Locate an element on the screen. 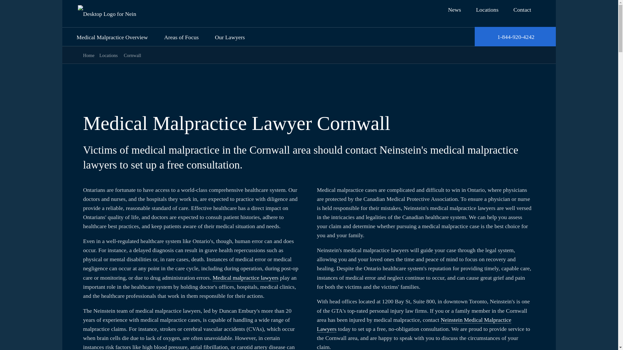 The height and width of the screenshot is (350, 623). Locations is located at coordinates (485, 10).